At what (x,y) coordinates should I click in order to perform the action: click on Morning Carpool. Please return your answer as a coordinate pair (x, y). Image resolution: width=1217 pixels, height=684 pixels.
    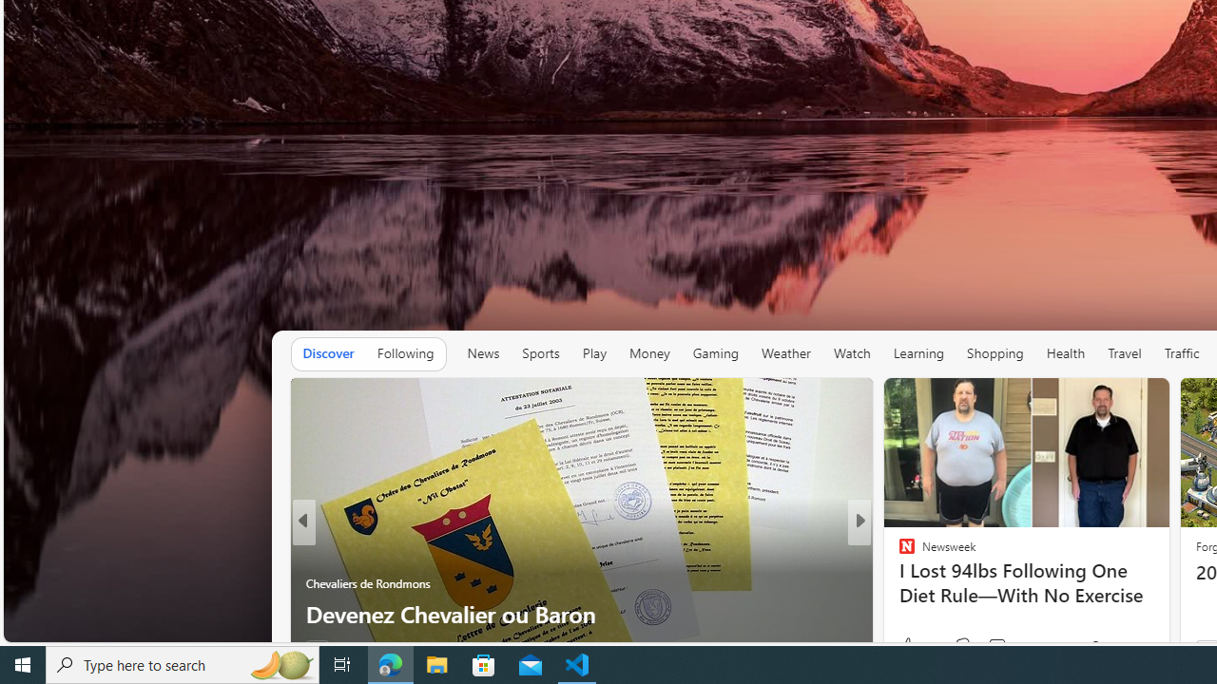
    Looking at the image, I should click on (898, 552).